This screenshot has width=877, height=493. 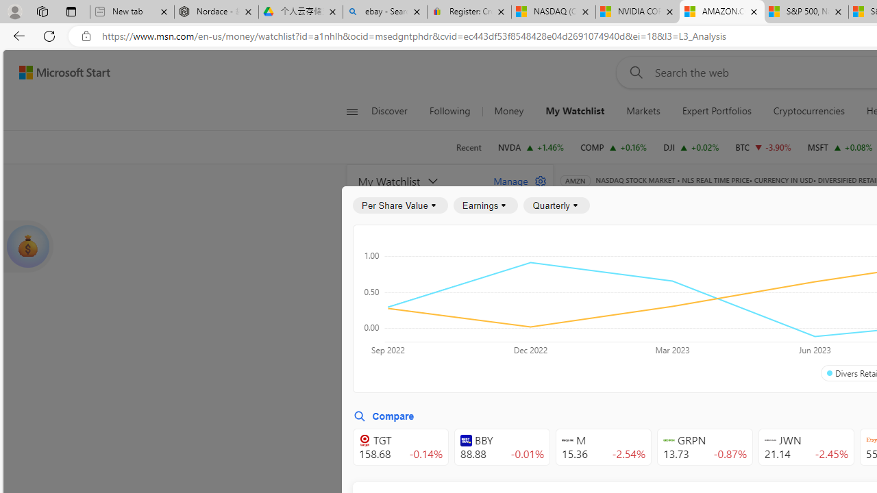 What do you see at coordinates (576, 111) in the screenshot?
I see `My Watchlist` at bounding box center [576, 111].